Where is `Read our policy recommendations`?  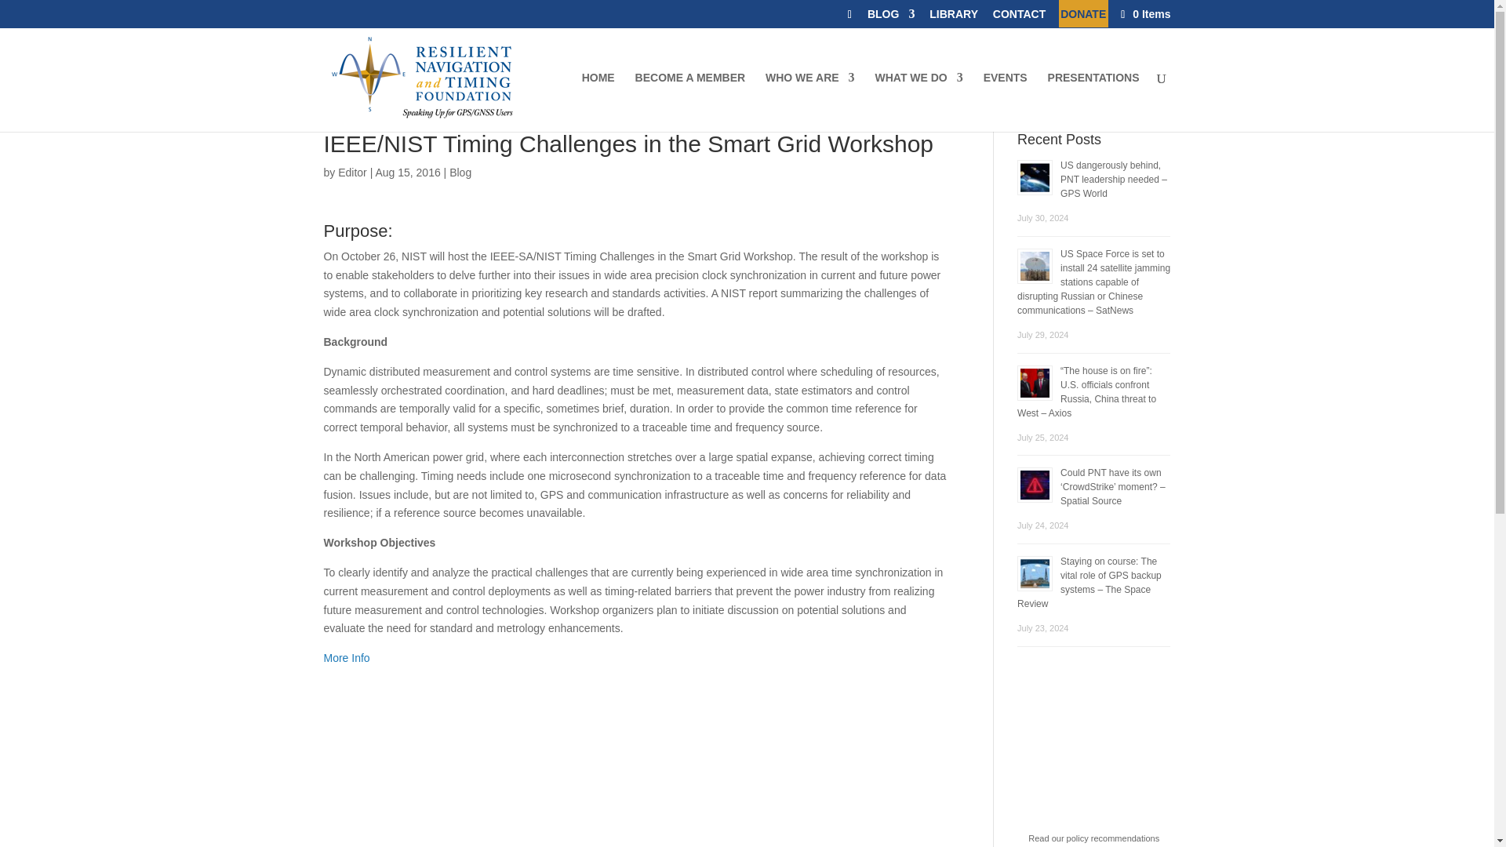
Read our policy recommendations is located at coordinates (1093, 838).